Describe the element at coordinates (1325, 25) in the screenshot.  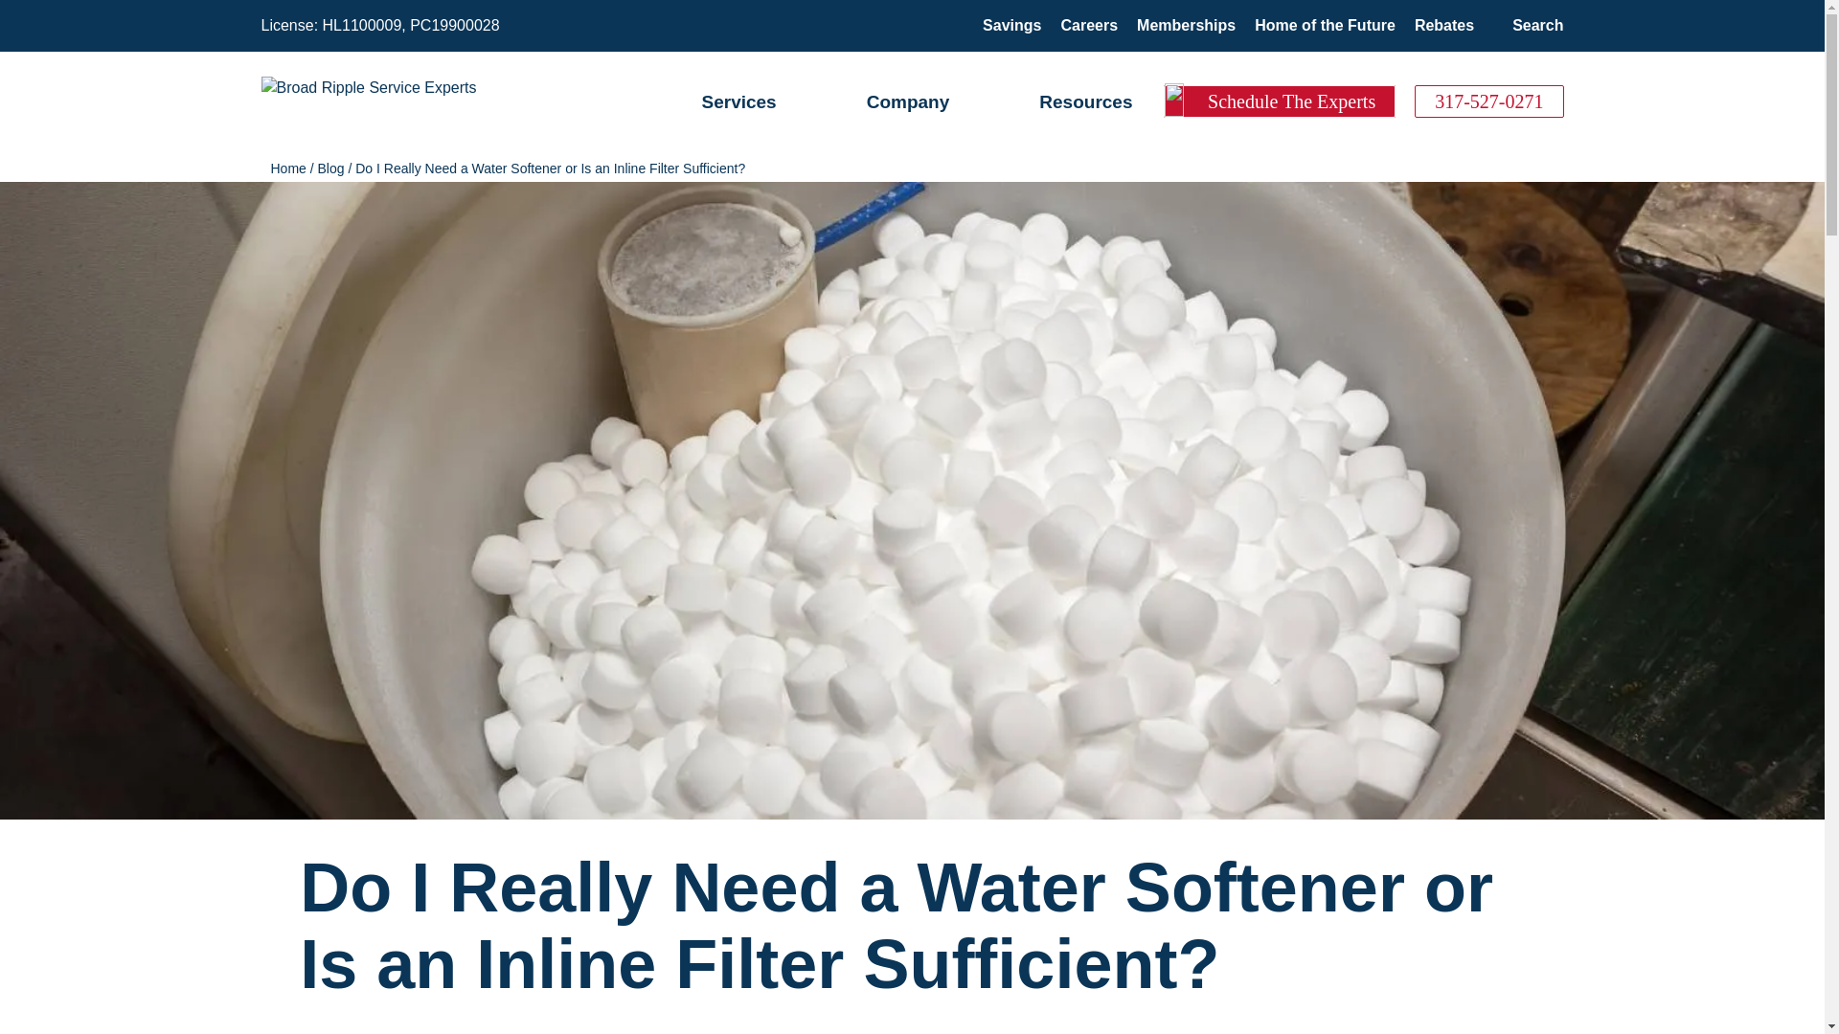
I see `Home of the Future` at that location.